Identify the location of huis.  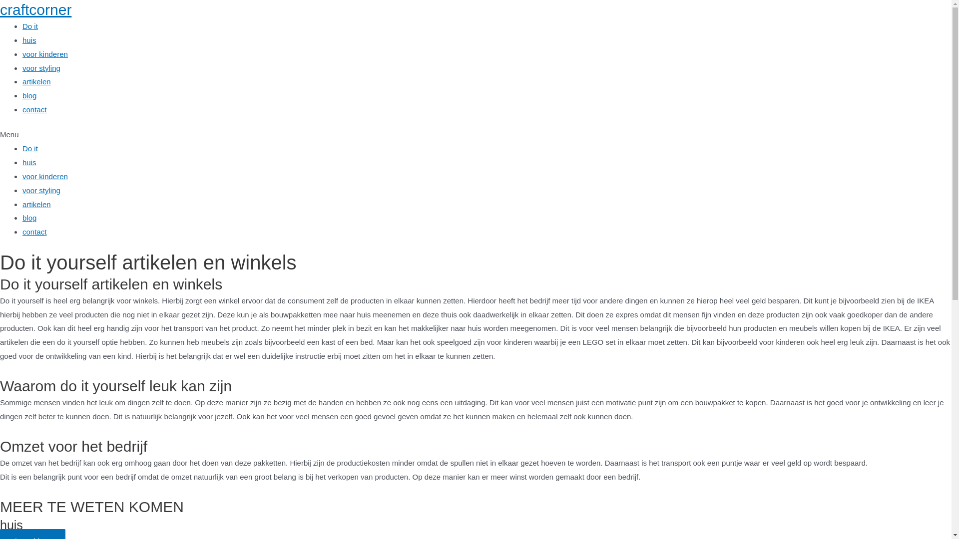
(29, 40).